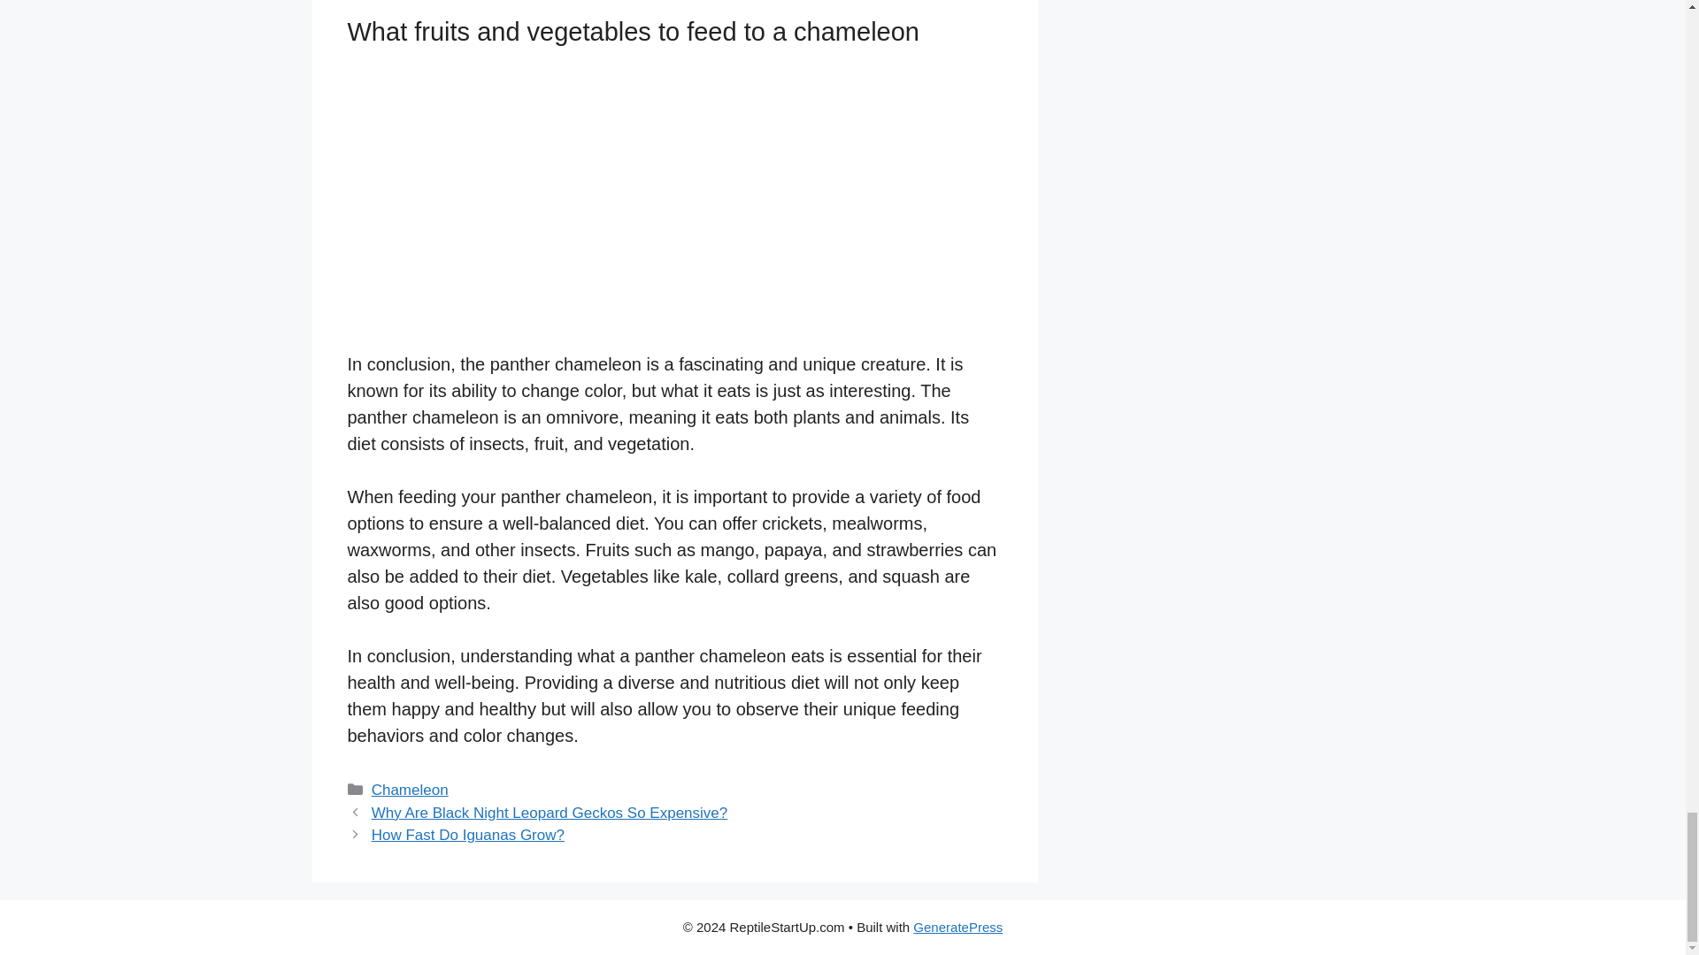 Image resolution: width=1699 pixels, height=955 pixels. I want to click on Chameleon, so click(410, 790).